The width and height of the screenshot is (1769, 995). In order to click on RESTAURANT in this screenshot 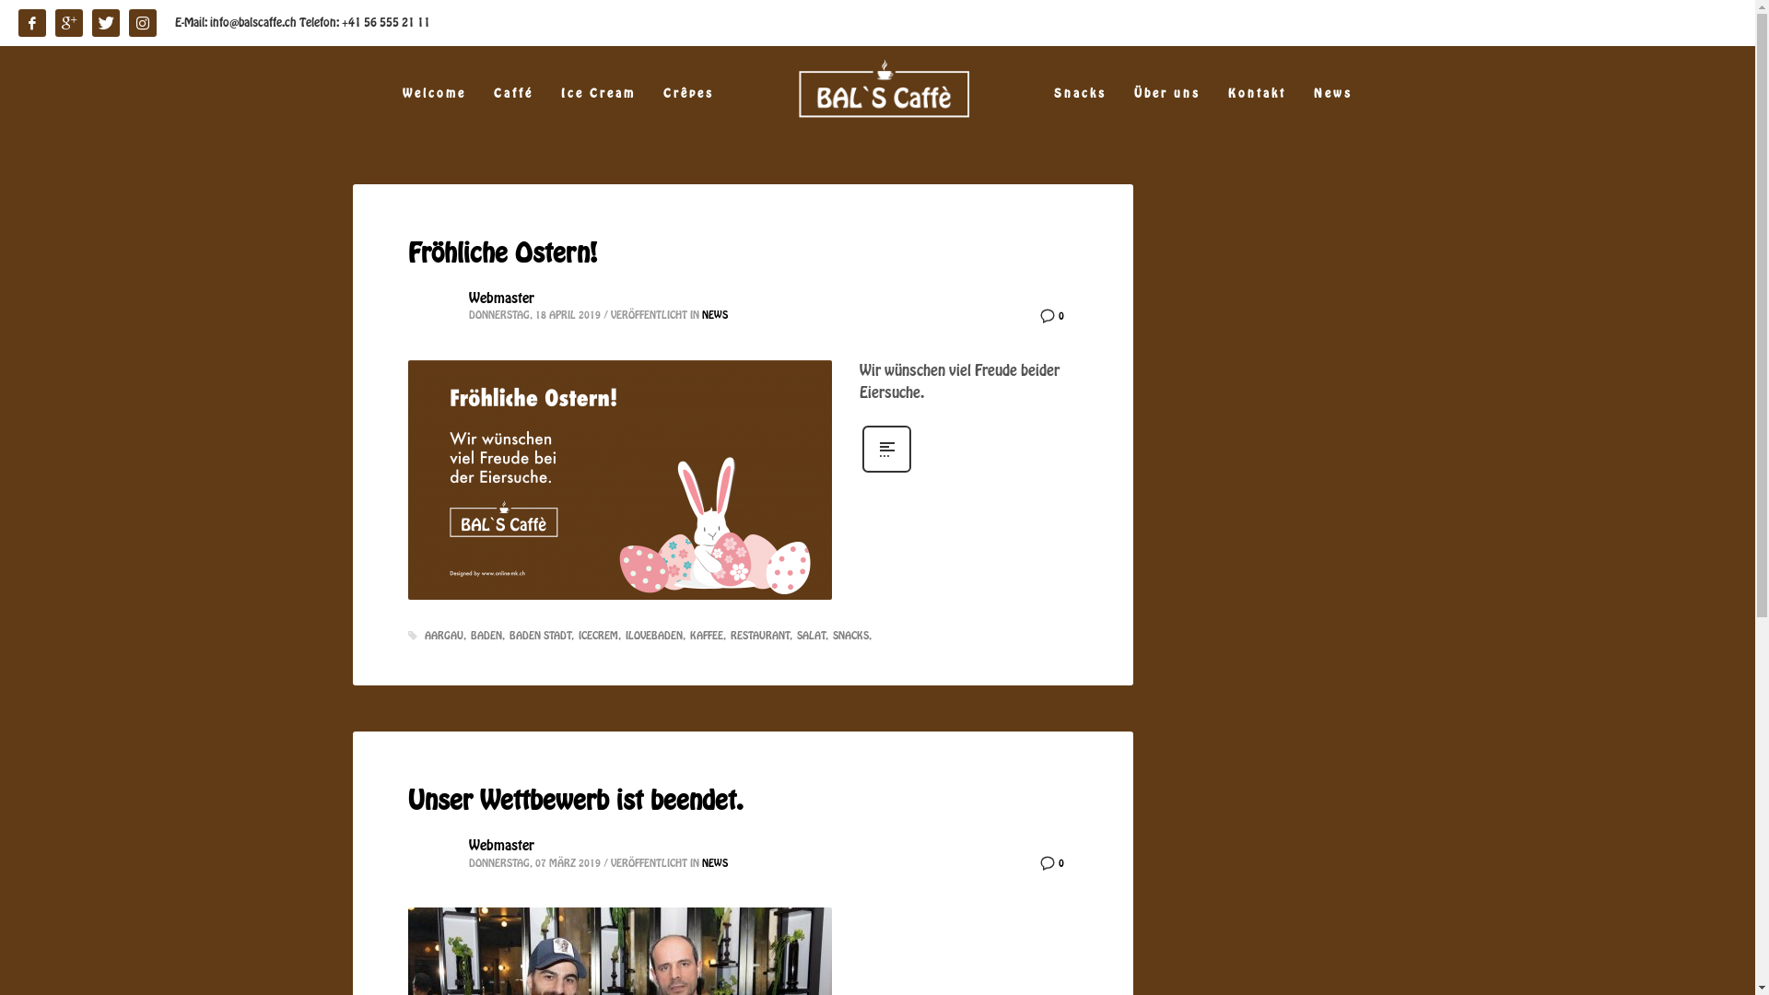, I will do `click(761, 636)`.